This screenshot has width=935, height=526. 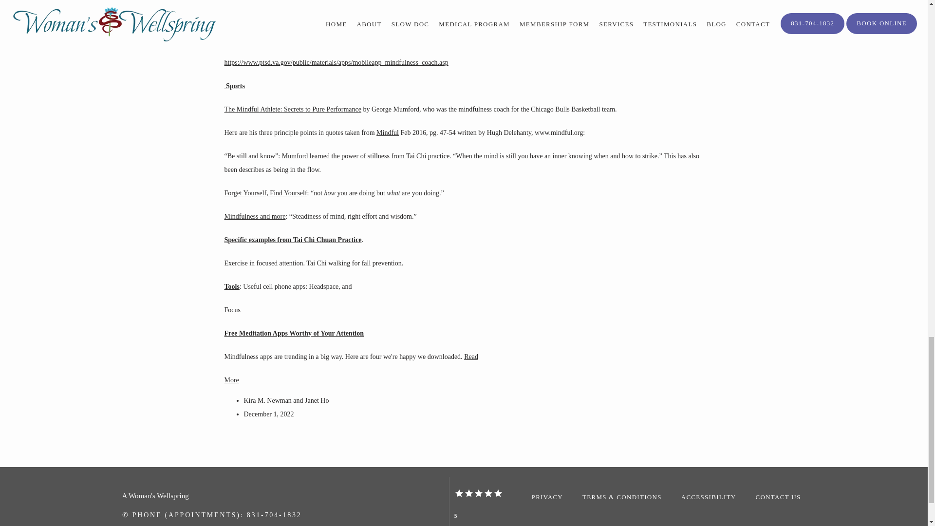 What do you see at coordinates (294, 333) in the screenshot?
I see `Free Meditation Apps Worthy of Your Attention` at bounding box center [294, 333].